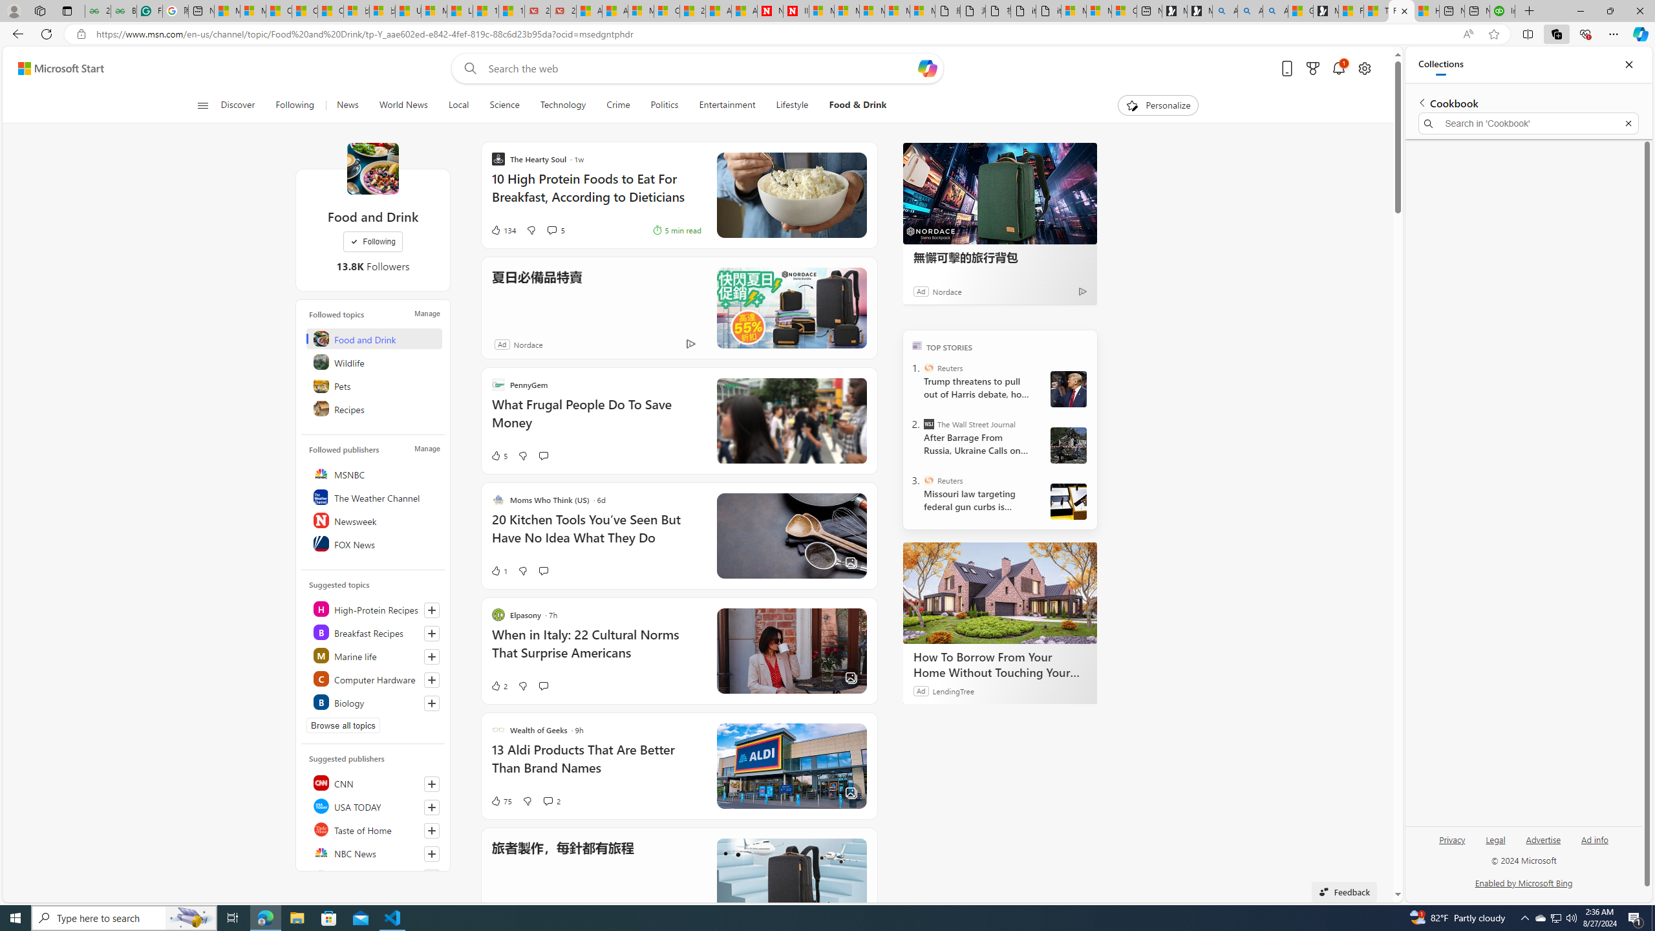 Image resolution: width=1655 pixels, height=931 pixels. Describe the element at coordinates (543, 685) in the screenshot. I see `Start the conversation` at that location.